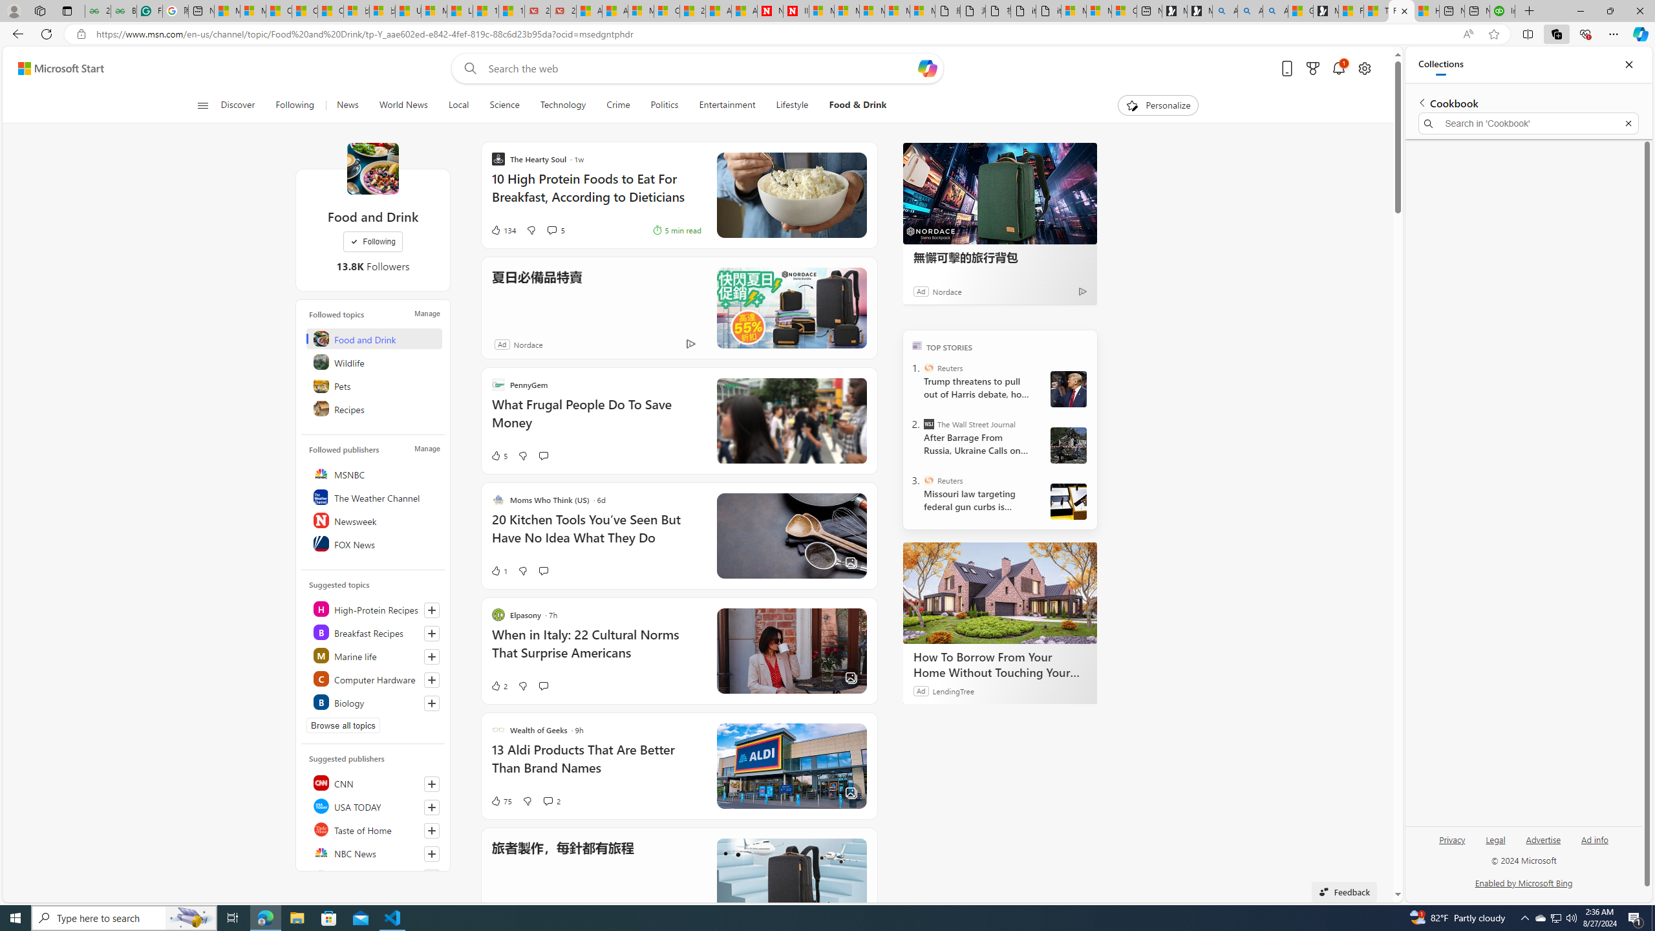 Image resolution: width=1655 pixels, height=931 pixels. Describe the element at coordinates (543, 685) in the screenshot. I see `Start the conversation` at that location.